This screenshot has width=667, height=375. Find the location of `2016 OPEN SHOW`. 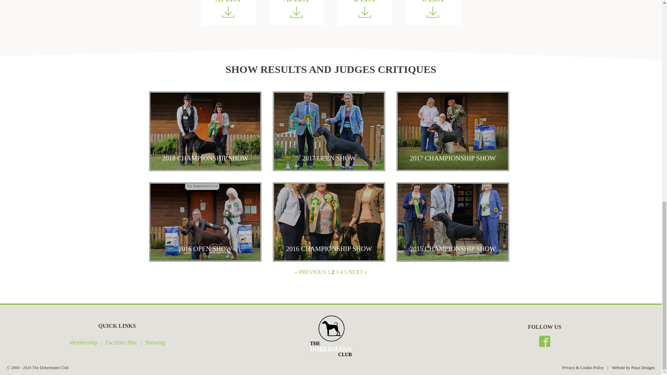

2016 OPEN SHOW is located at coordinates (205, 222).